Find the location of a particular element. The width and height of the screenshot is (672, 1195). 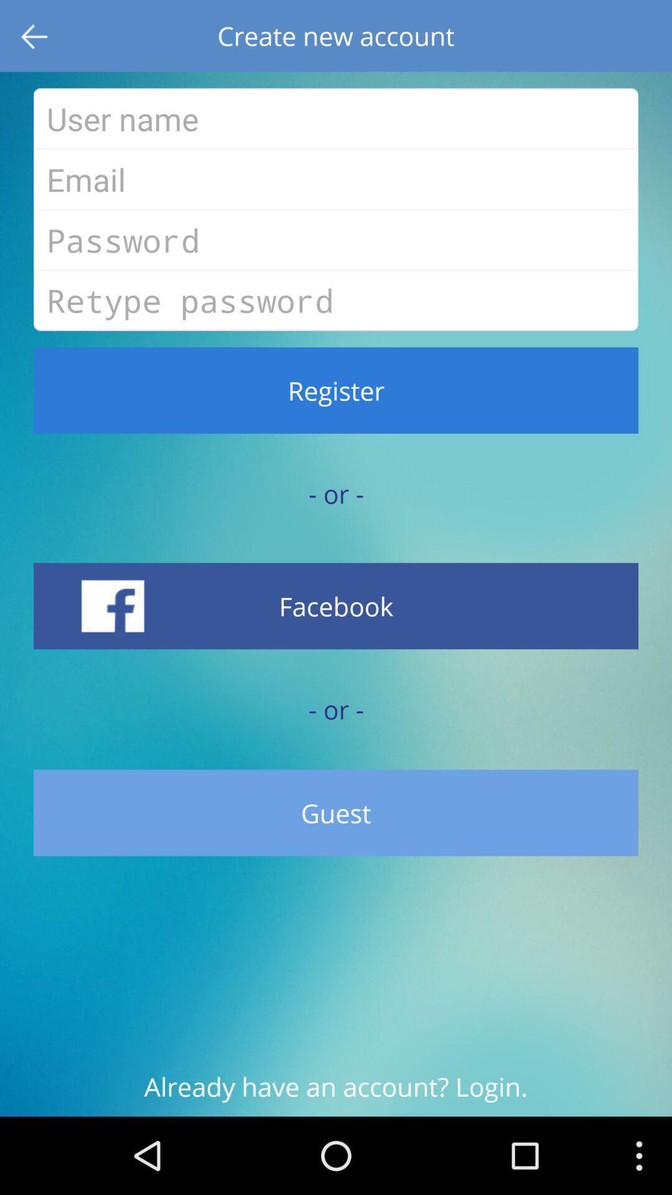

select the first text field on the web page is located at coordinates (336, 118).